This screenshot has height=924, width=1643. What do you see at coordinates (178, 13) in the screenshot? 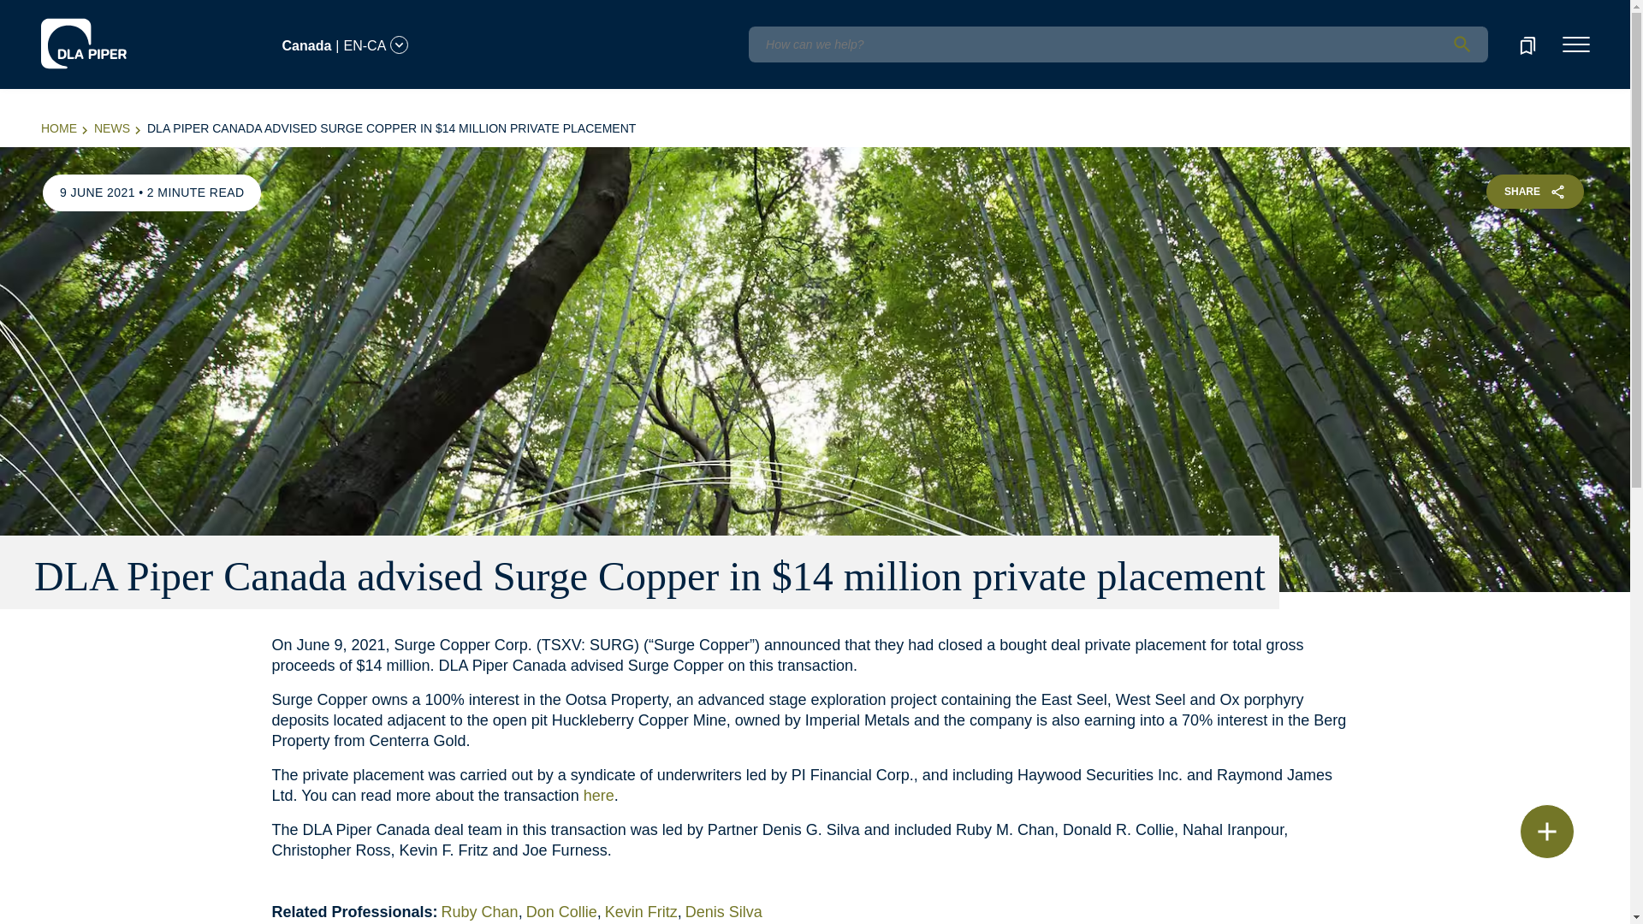
I see `Deutsch` at bounding box center [178, 13].